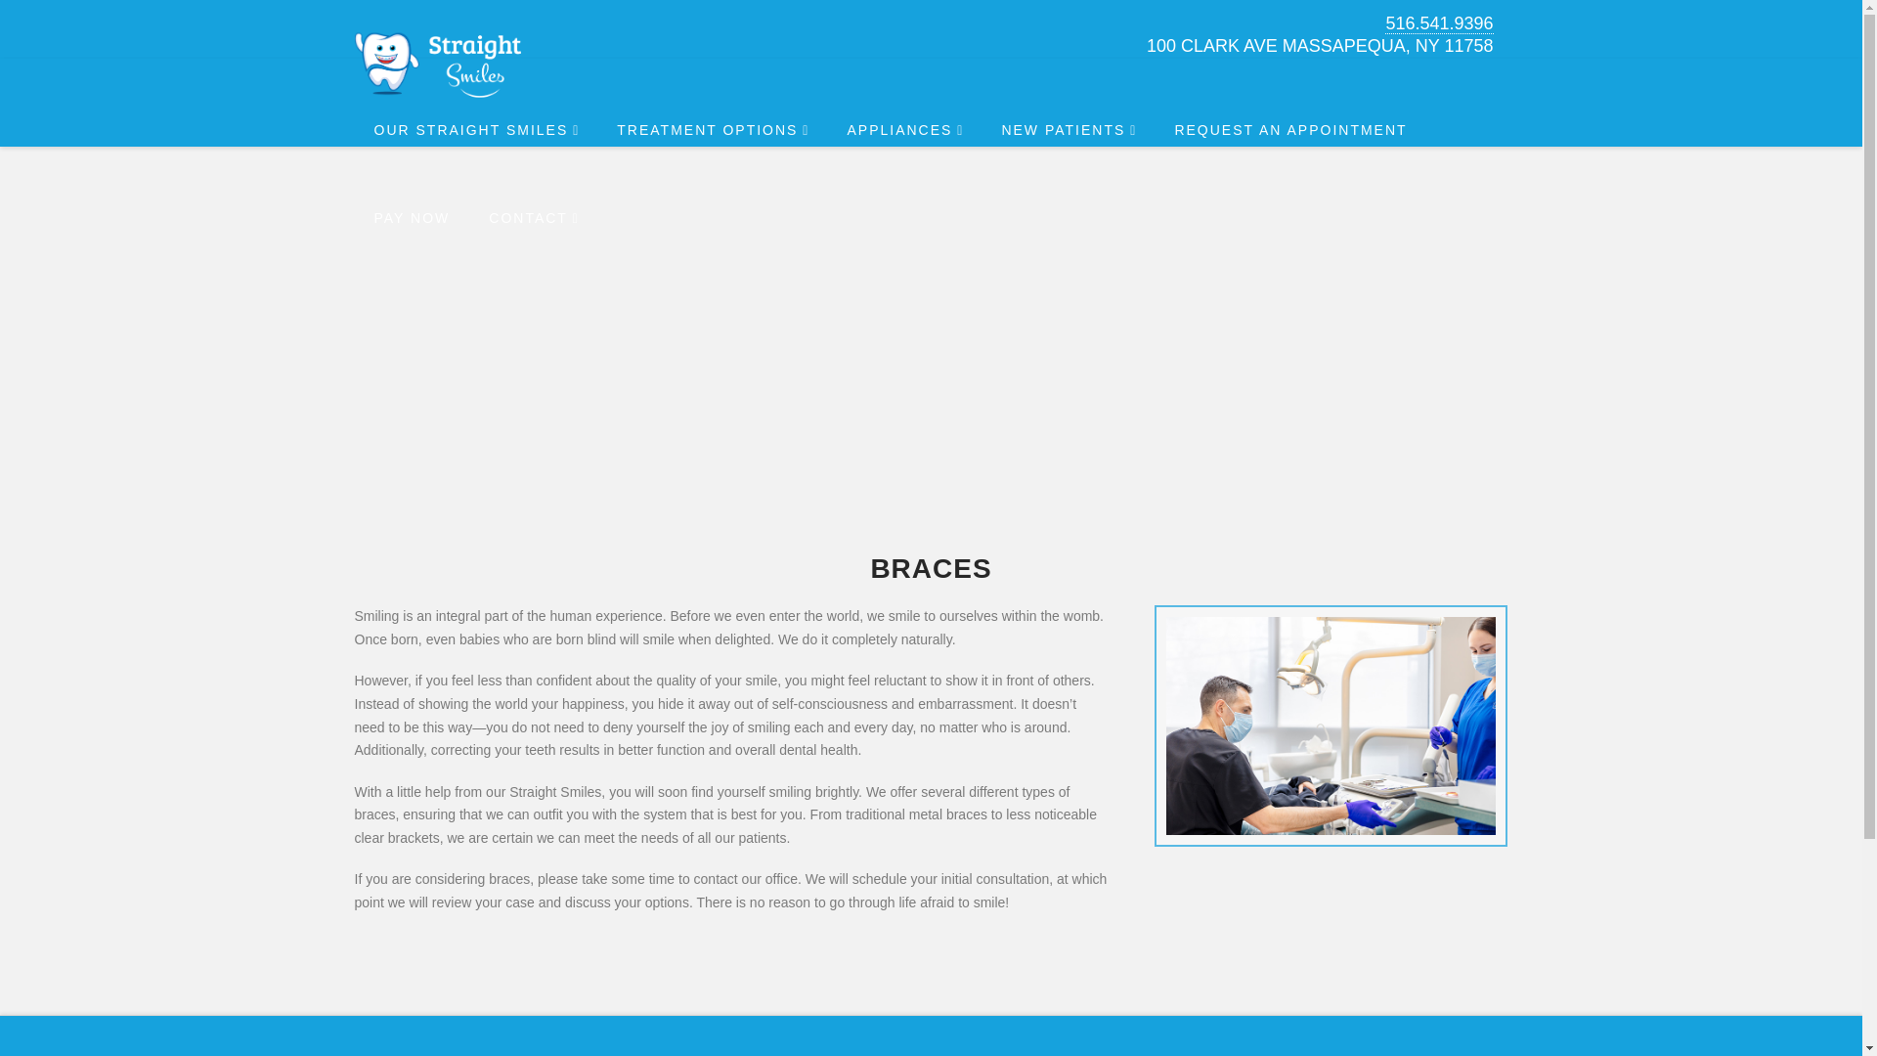  Describe the element at coordinates (1290, 167) in the screenshot. I see `REQUEST AN APPOINTMENT` at that location.